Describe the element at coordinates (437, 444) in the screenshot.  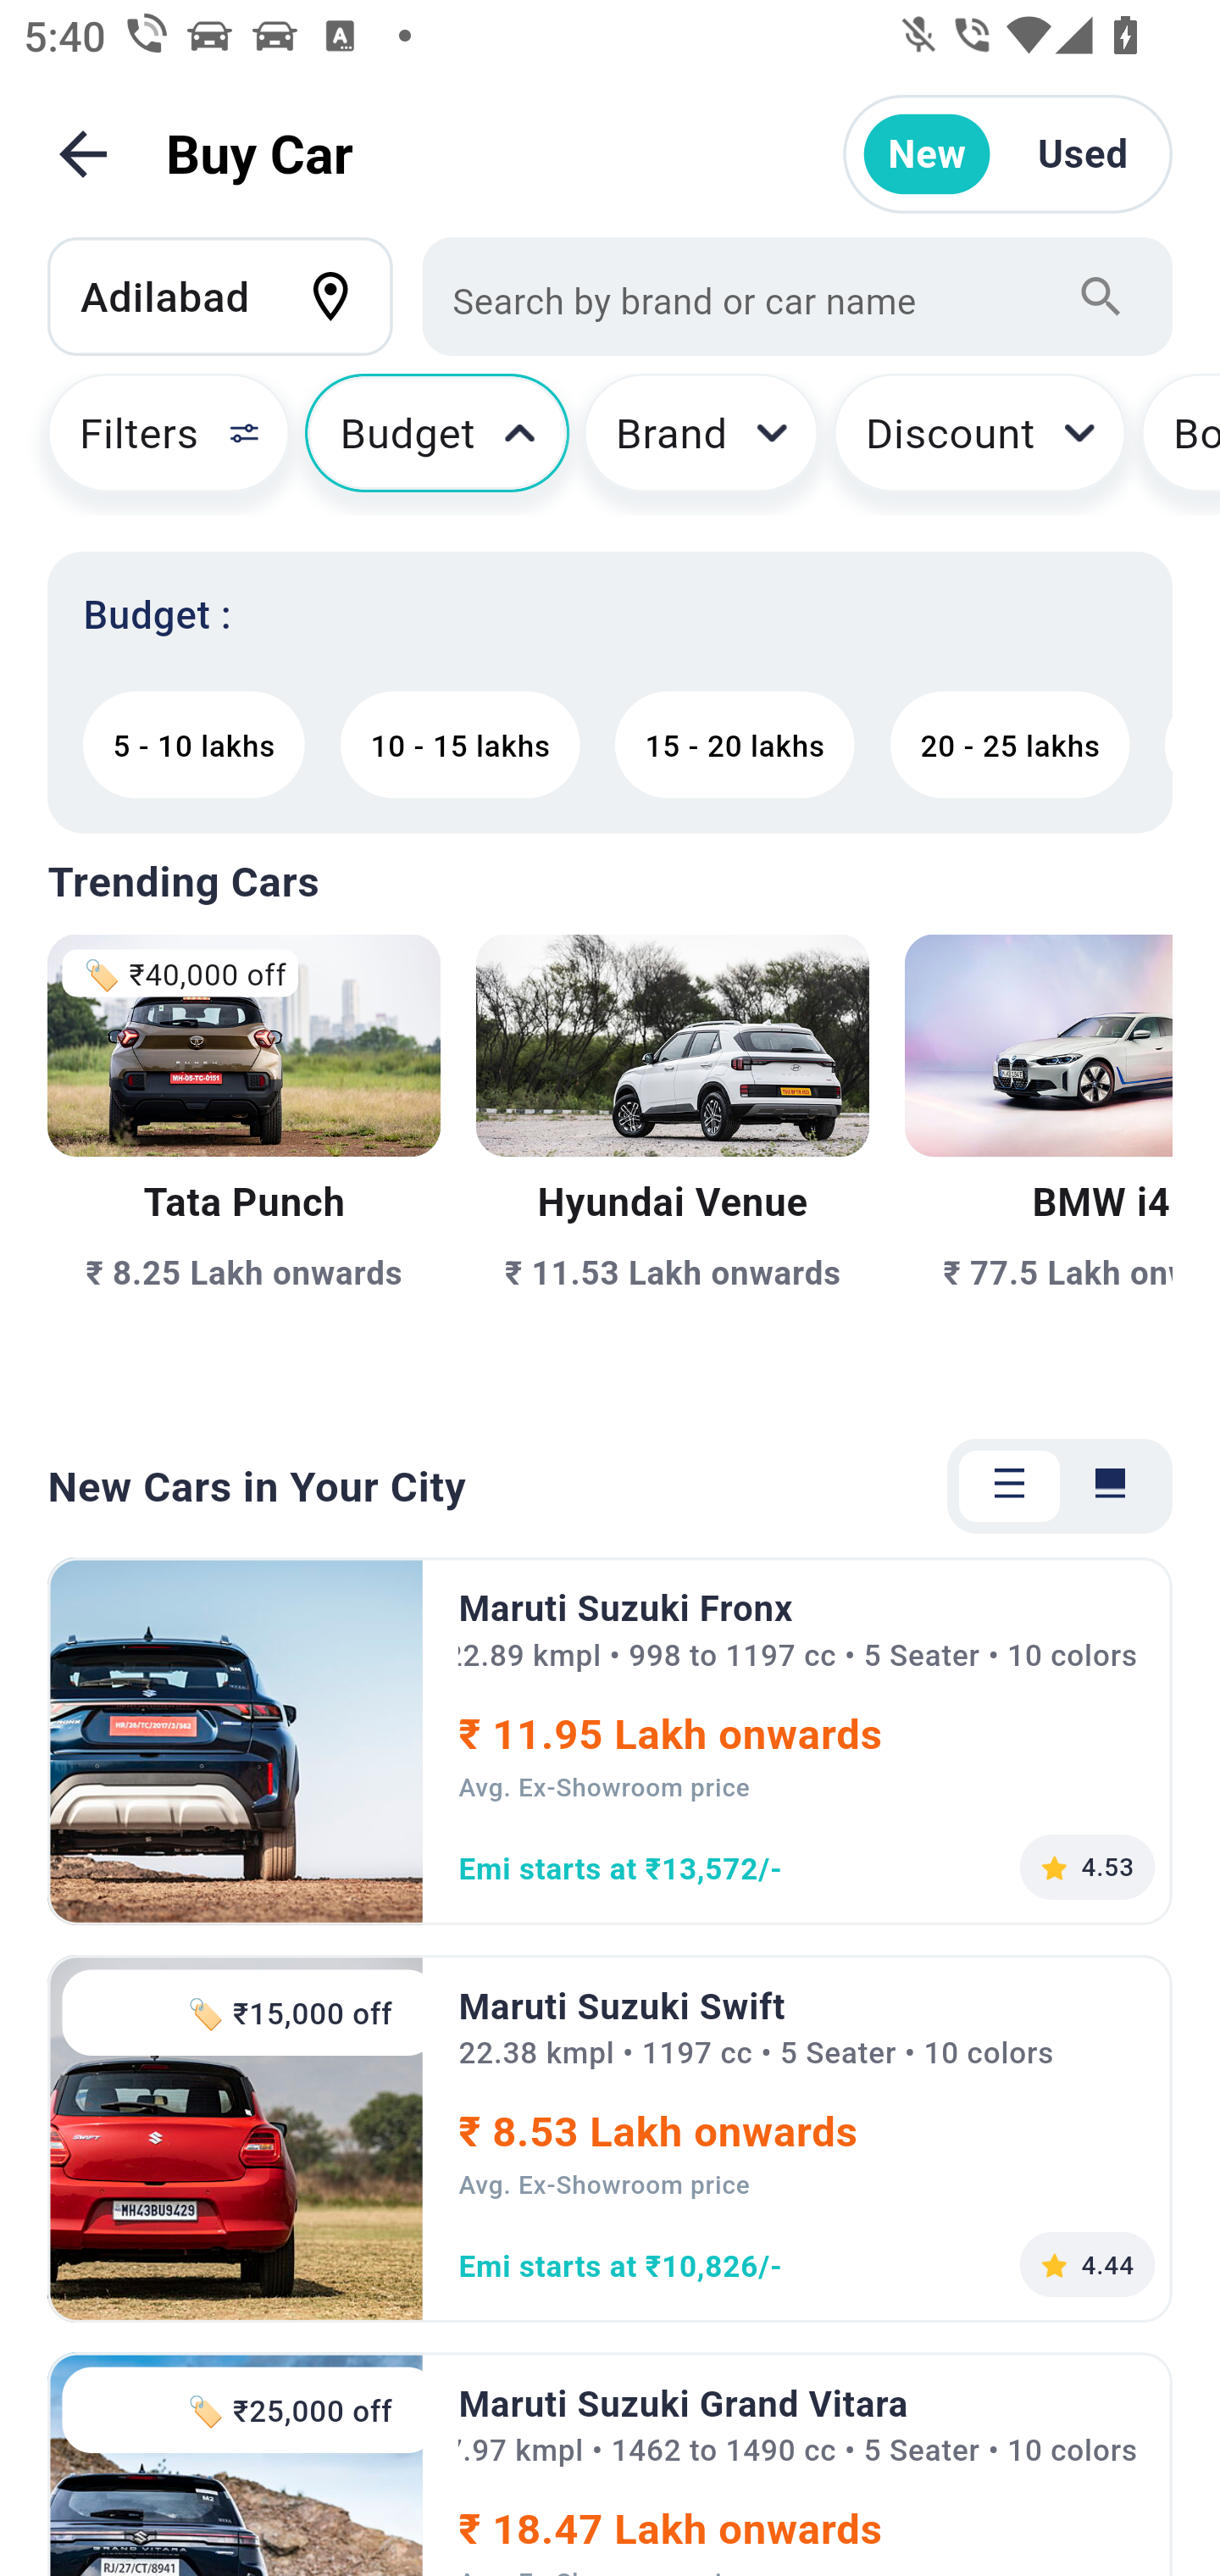
I see `Budget` at that location.